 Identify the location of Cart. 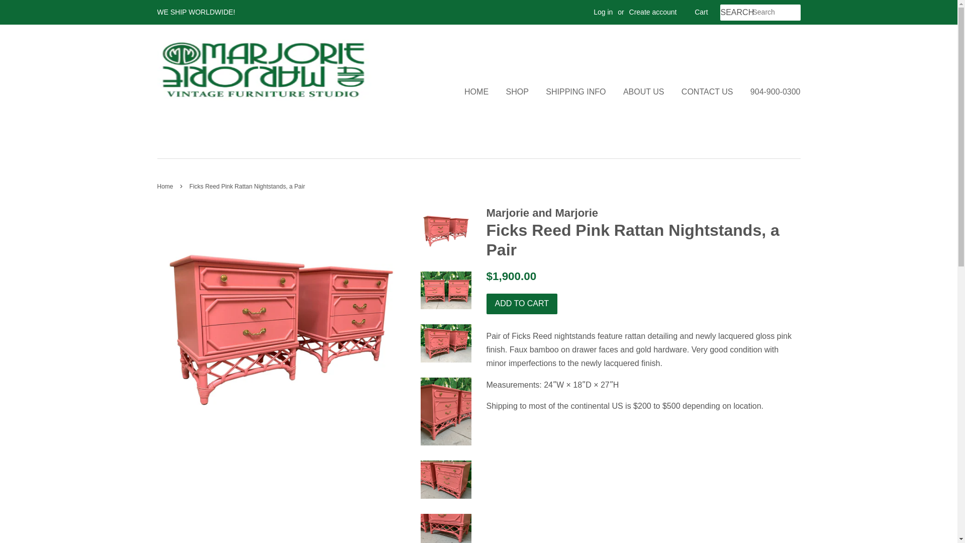
(701, 12).